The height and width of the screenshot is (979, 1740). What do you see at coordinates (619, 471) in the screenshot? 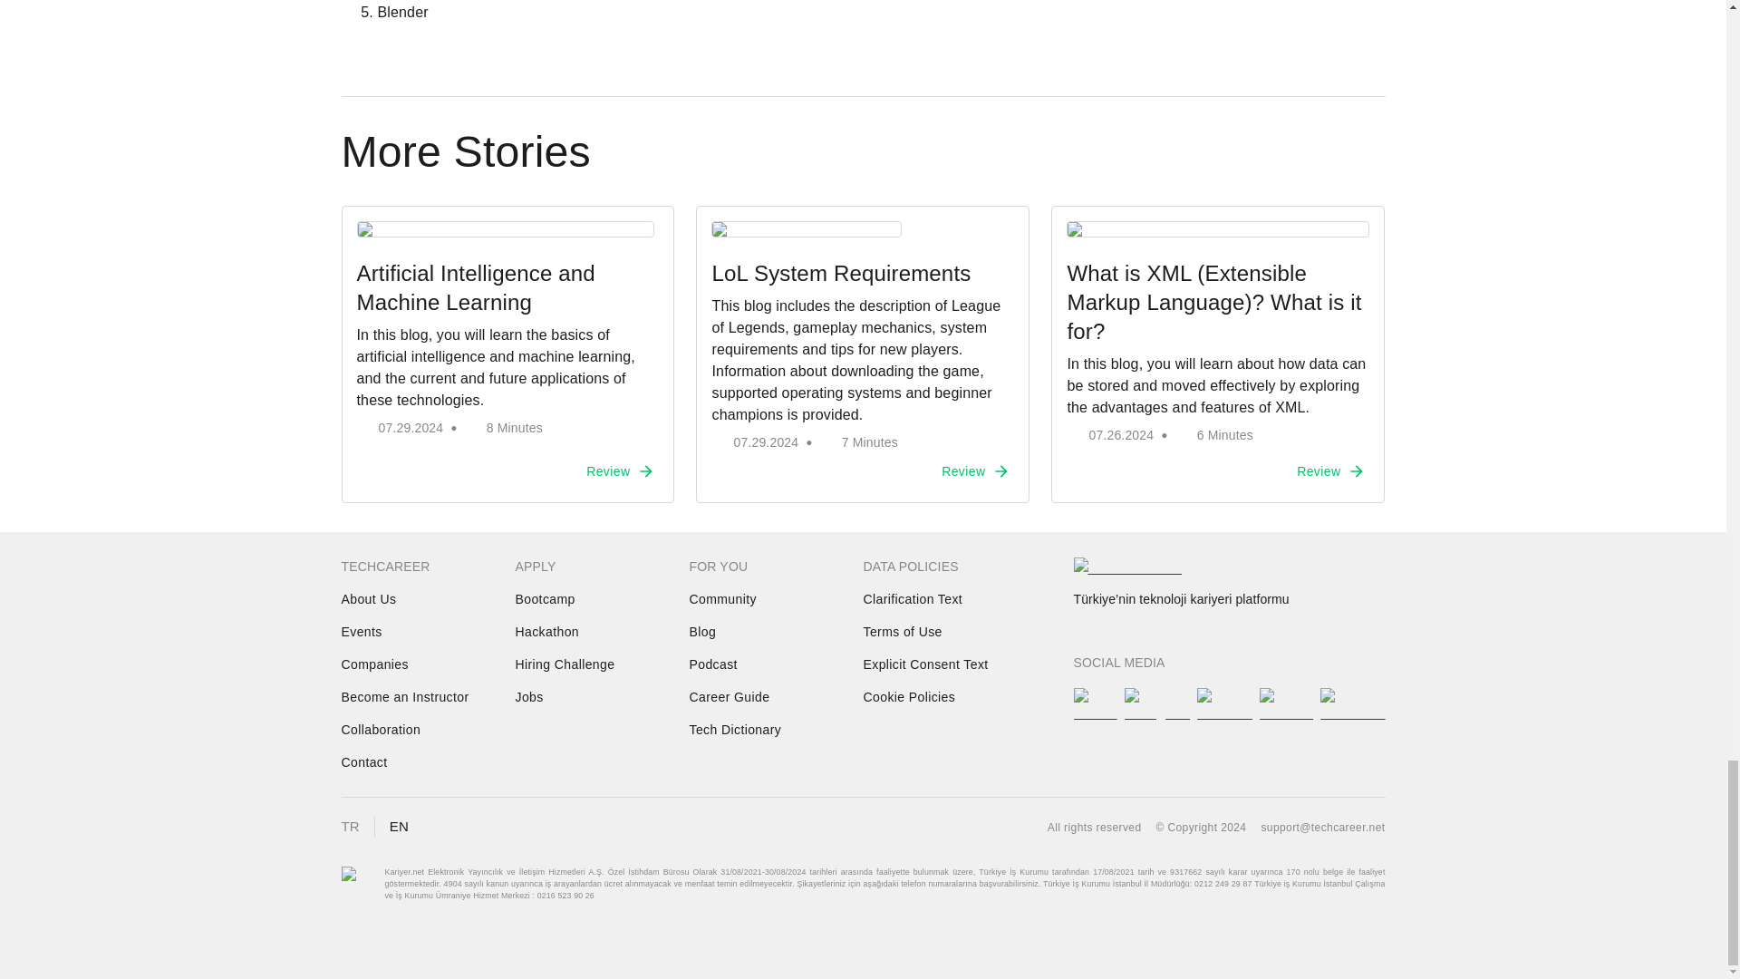
I see `Review` at bounding box center [619, 471].